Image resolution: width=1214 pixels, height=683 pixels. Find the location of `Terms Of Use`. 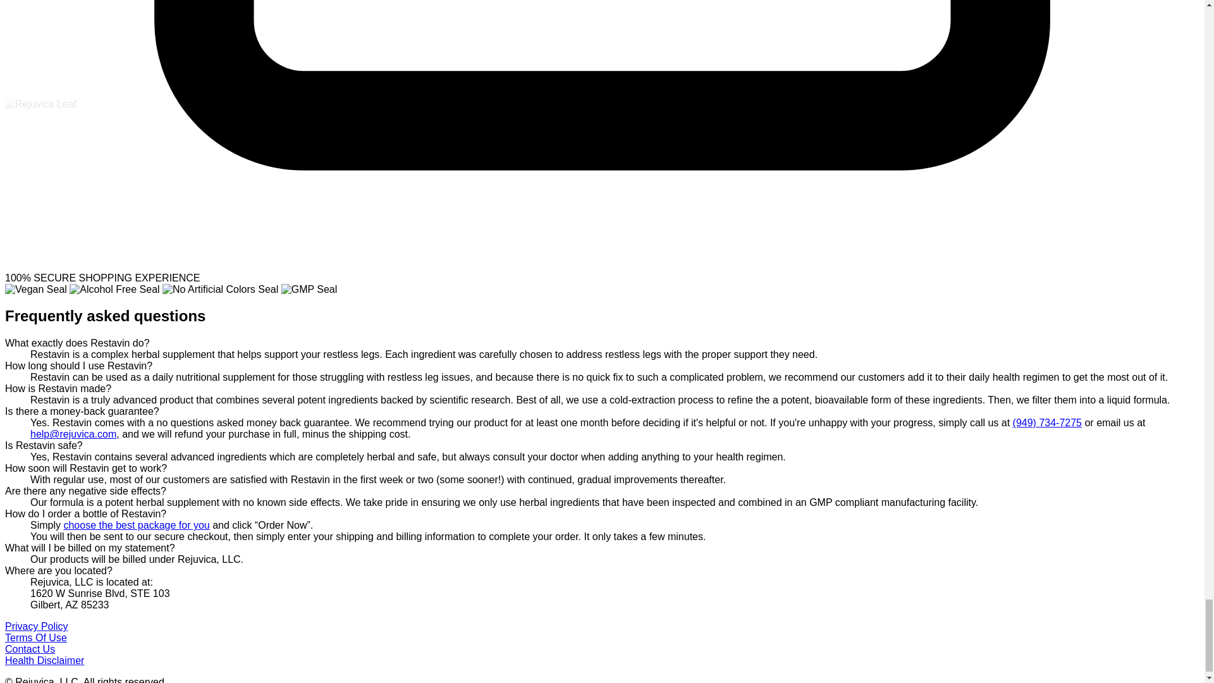

Terms Of Use is located at coordinates (35, 637).